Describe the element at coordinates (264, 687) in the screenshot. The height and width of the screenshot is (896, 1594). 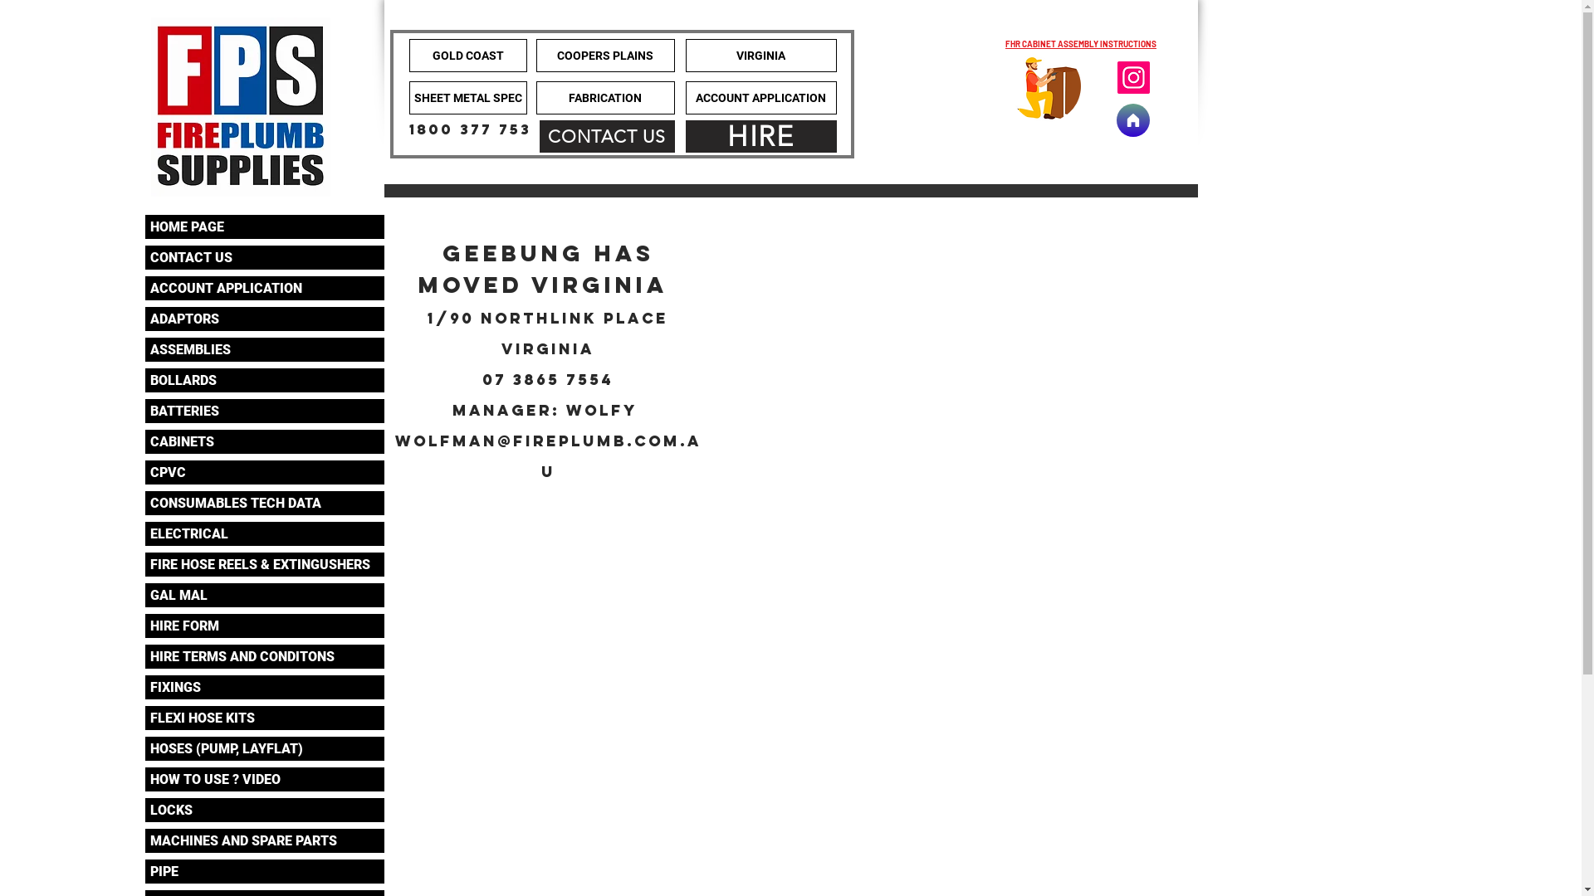
I see `FIXINGS` at that location.